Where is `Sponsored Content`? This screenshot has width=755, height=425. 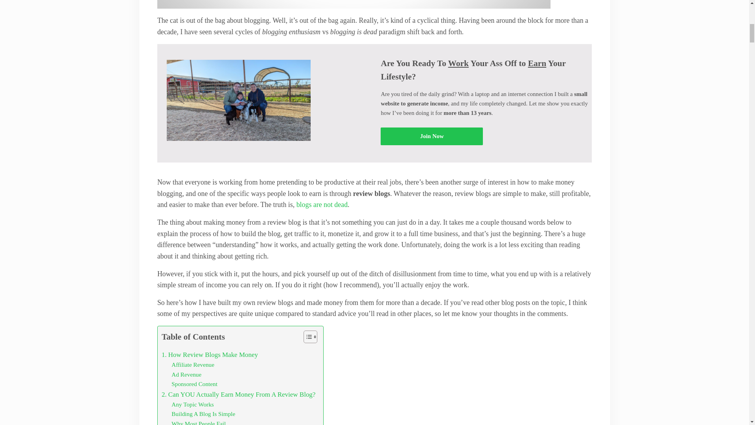
Sponsored Content is located at coordinates (194, 384).